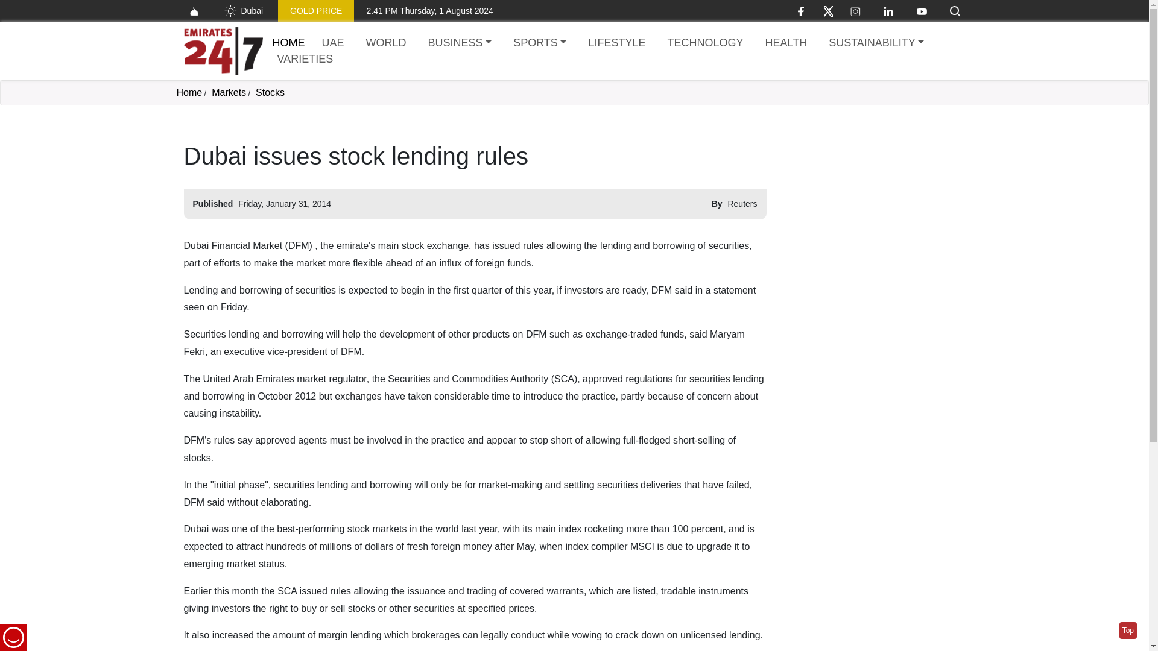 This screenshot has width=1158, height=651. What do you see at coordinates (333, 43) in the screenshot?
I see `GOLD PRICE` at bounding box center [333, 43].